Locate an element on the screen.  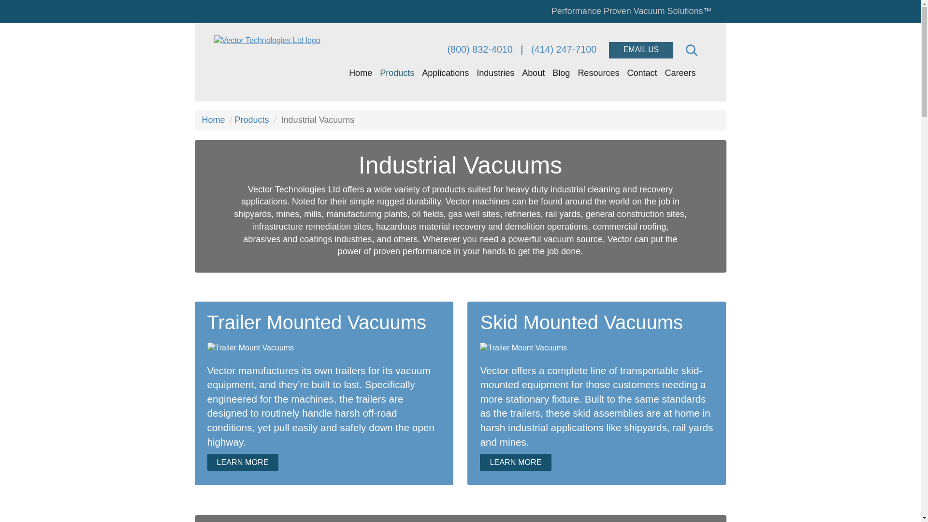
Applications is located at coordinates (445, 72).